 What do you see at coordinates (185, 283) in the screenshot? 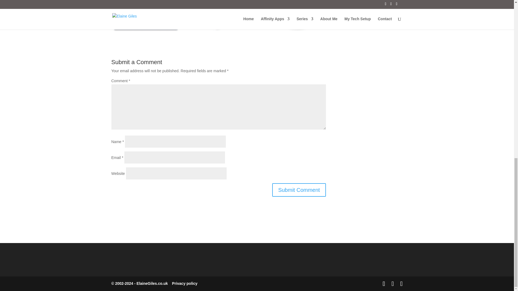
I see `Privacy policy` at bounding box center [185, 283].